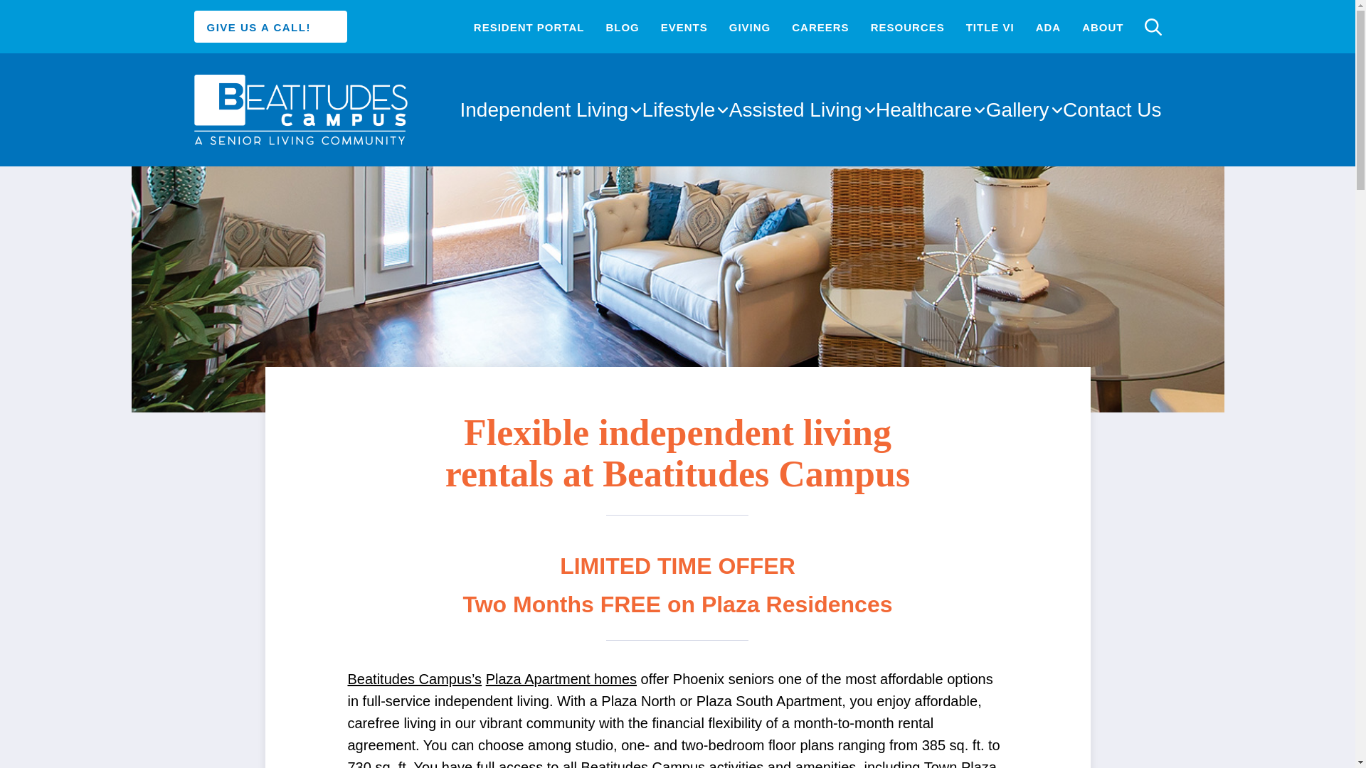 The height and width of the screenshot is (768, 1366). I want to click on TITLE VI, so click(990, 27).